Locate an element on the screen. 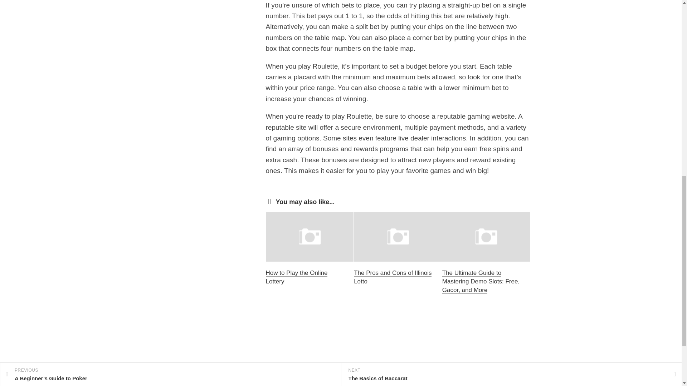  How to Play the Online Lottery is located at coordinates (296, 277).